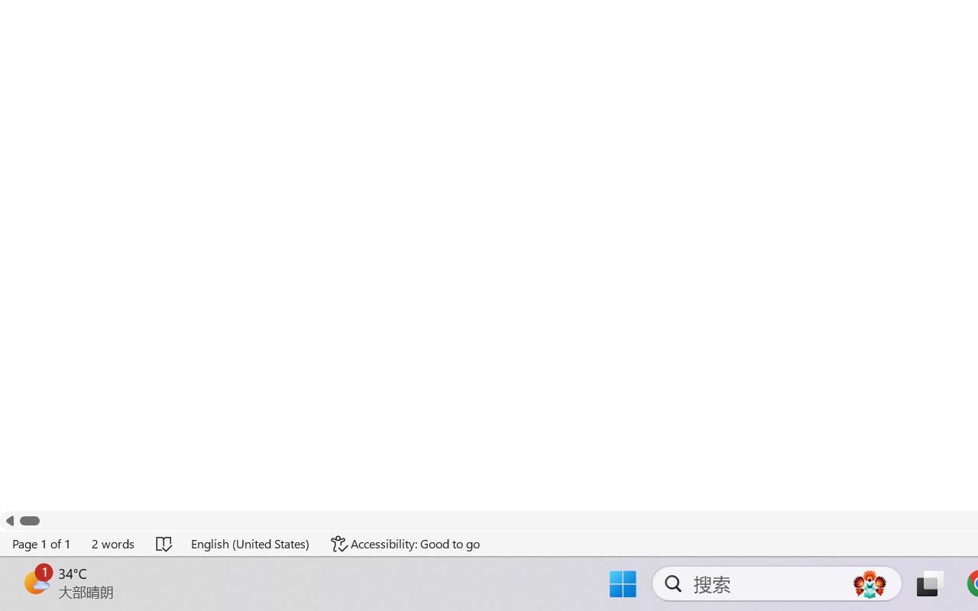  Describe the element at coordinates (35, 582) in the screenshot. I see `AutomationID: BadgeAnchorLargeTicker` at that location.